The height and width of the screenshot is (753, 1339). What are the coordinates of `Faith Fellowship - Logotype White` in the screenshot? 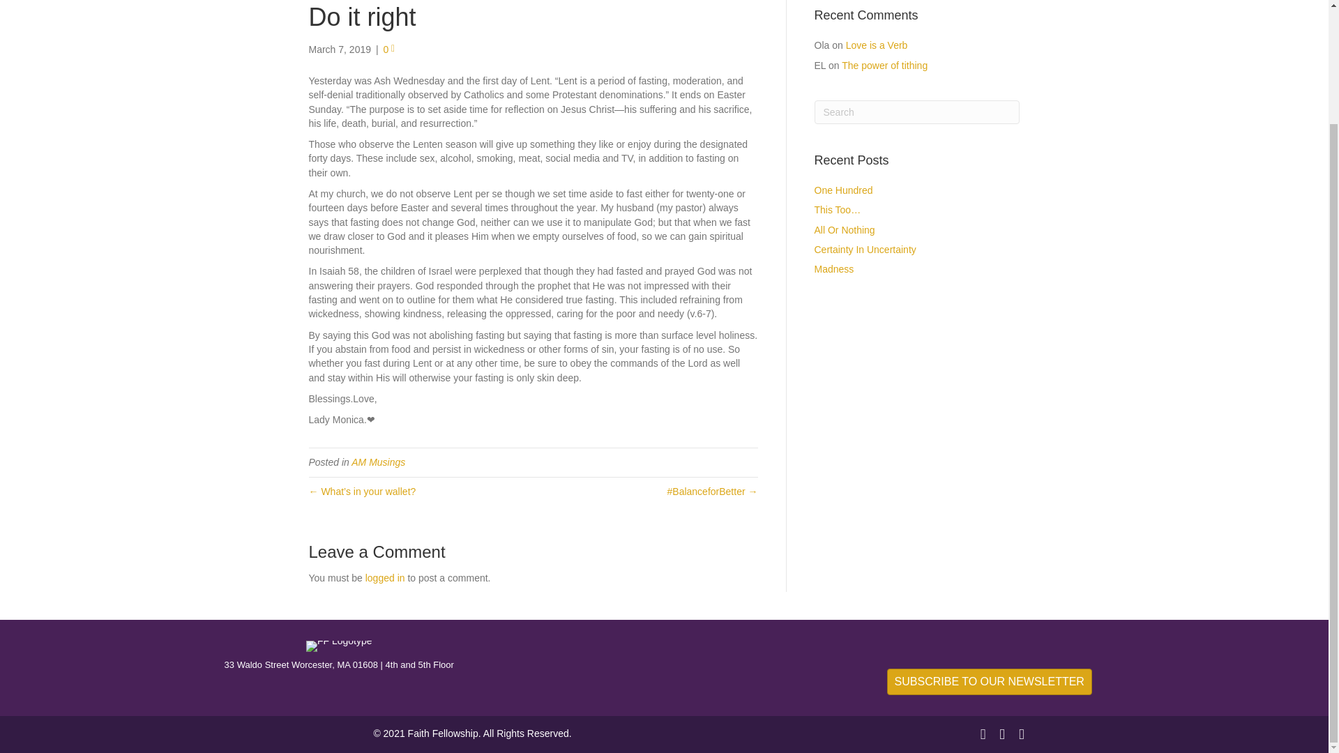 It's located at (339, 646).